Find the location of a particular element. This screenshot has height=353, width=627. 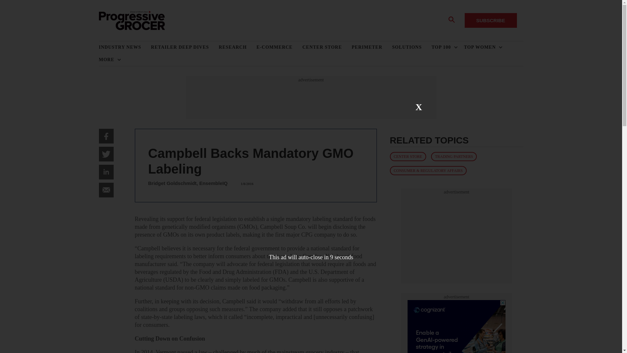

TOP 100 is located at coordinates (443, 47).